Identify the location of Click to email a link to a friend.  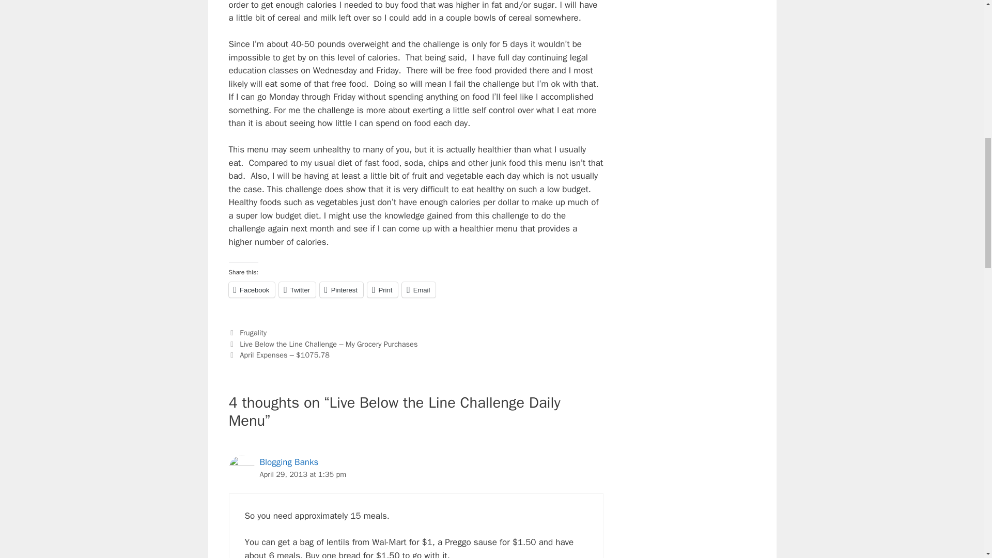
(419, 289).